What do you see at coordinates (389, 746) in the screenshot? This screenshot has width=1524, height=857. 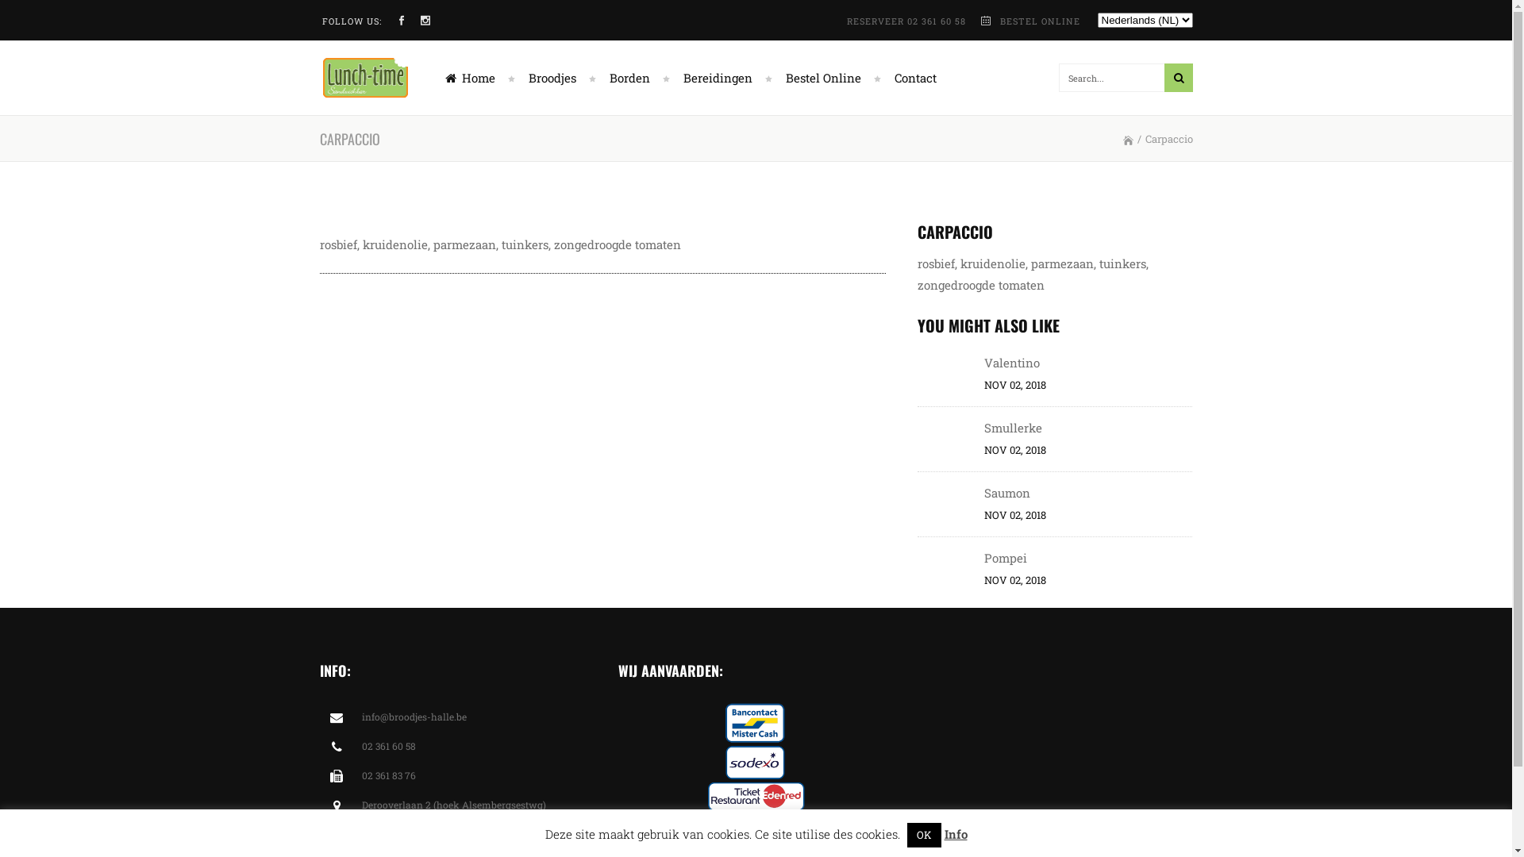 I see `02 361 60 58` at bounding box center [389, 746].